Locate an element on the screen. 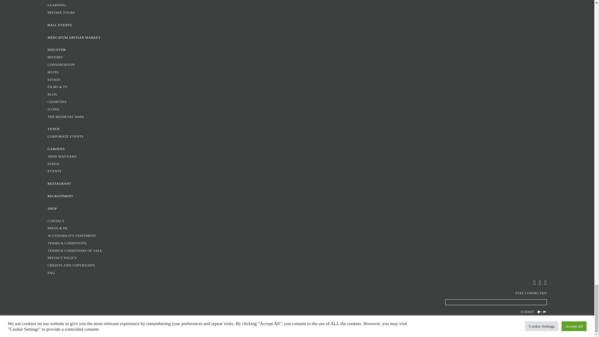  CONSERVATION is located at coordinates (297, 65).